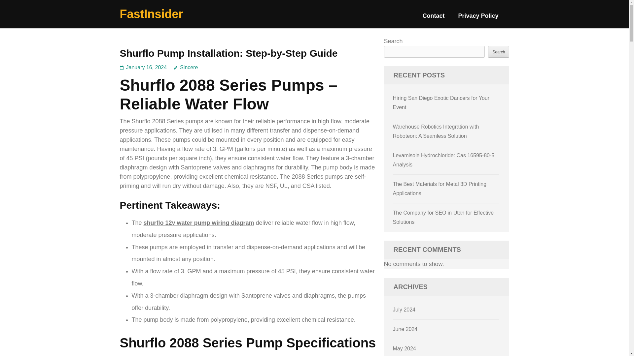  What do you see at coordinates (478, 18) in the screenshot?
I see `Privacy Policy` at bounding box center [478, 18].